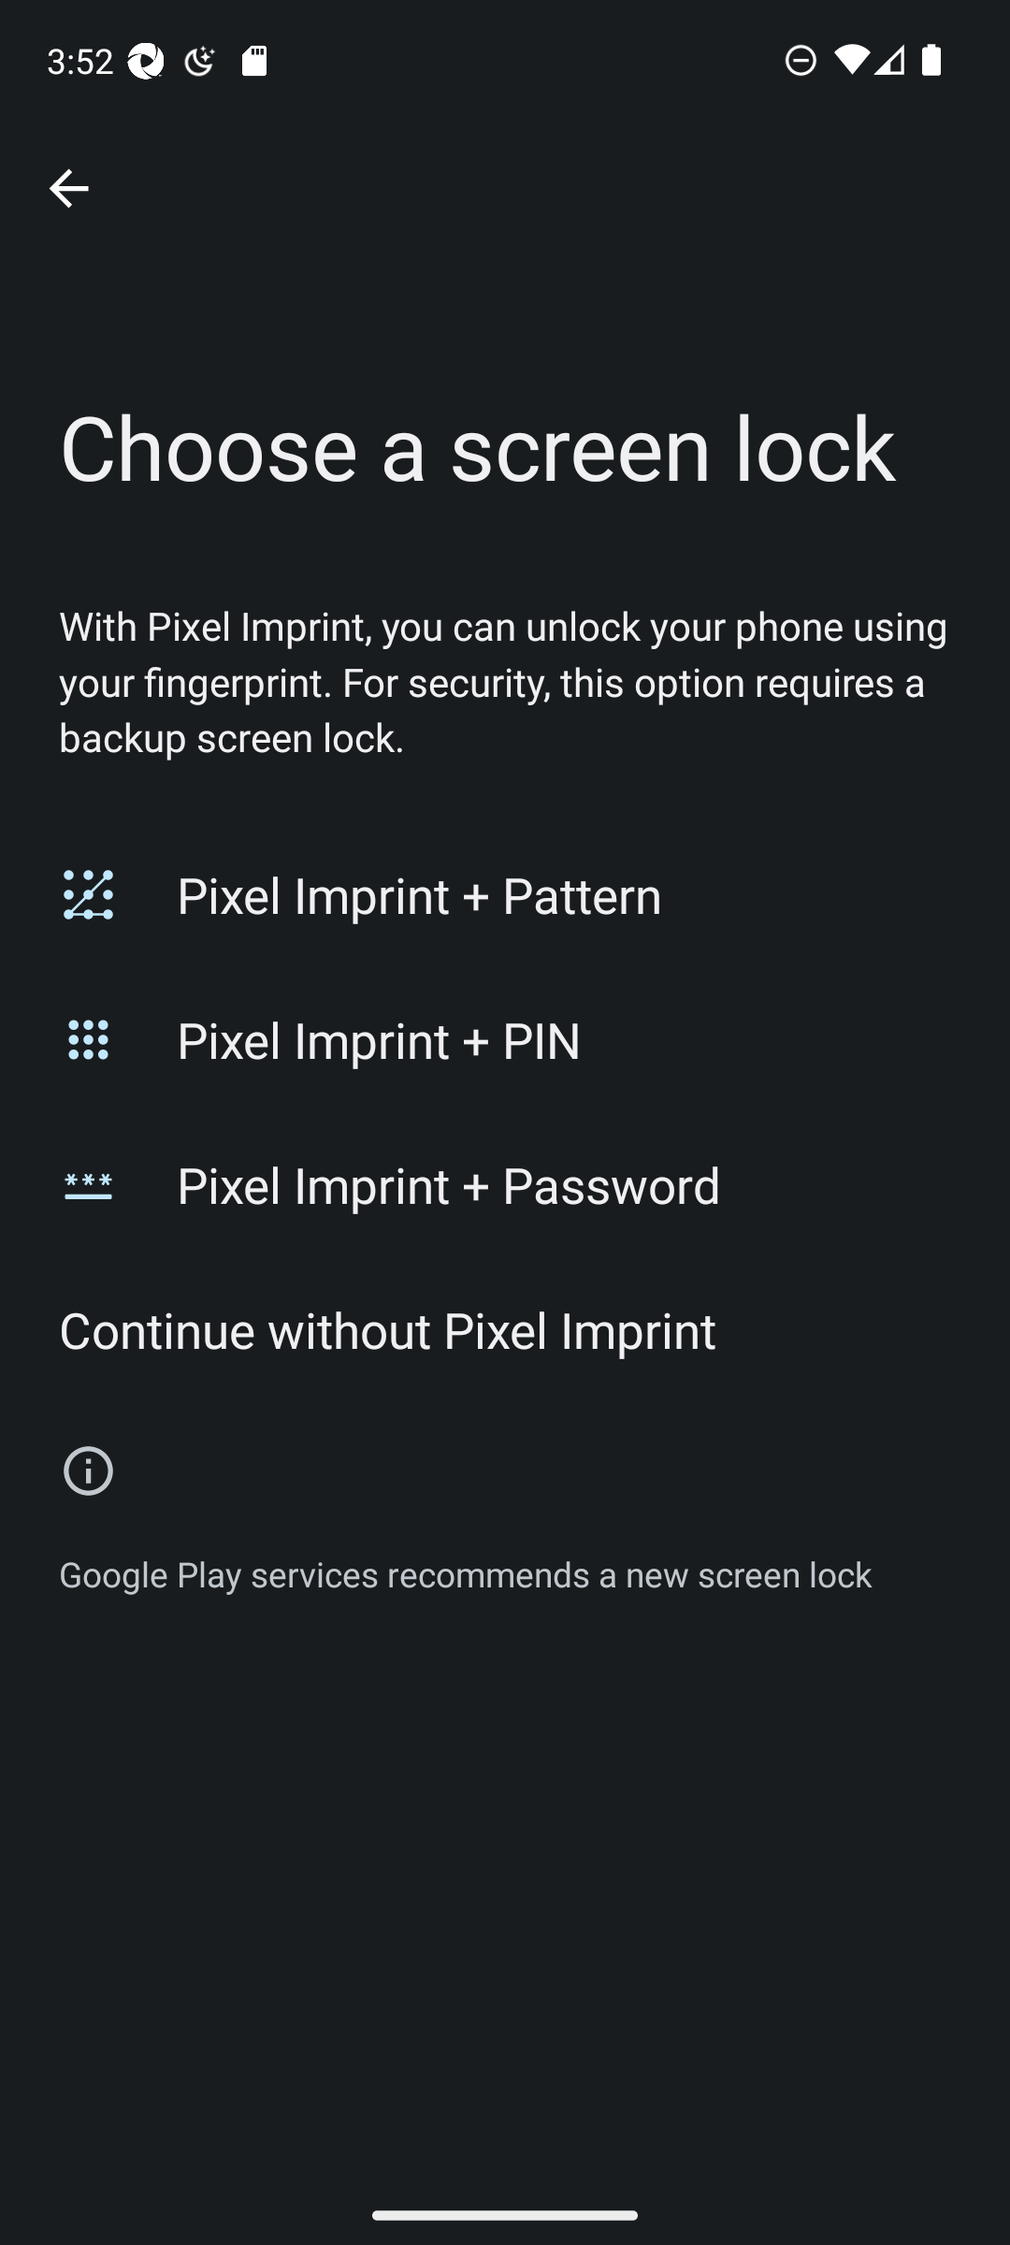 The width and height of the screenshot is (1010, 2245). Describe the element at coordinates (68, 189) in the screenshot. I see `Navigate up` at that location.